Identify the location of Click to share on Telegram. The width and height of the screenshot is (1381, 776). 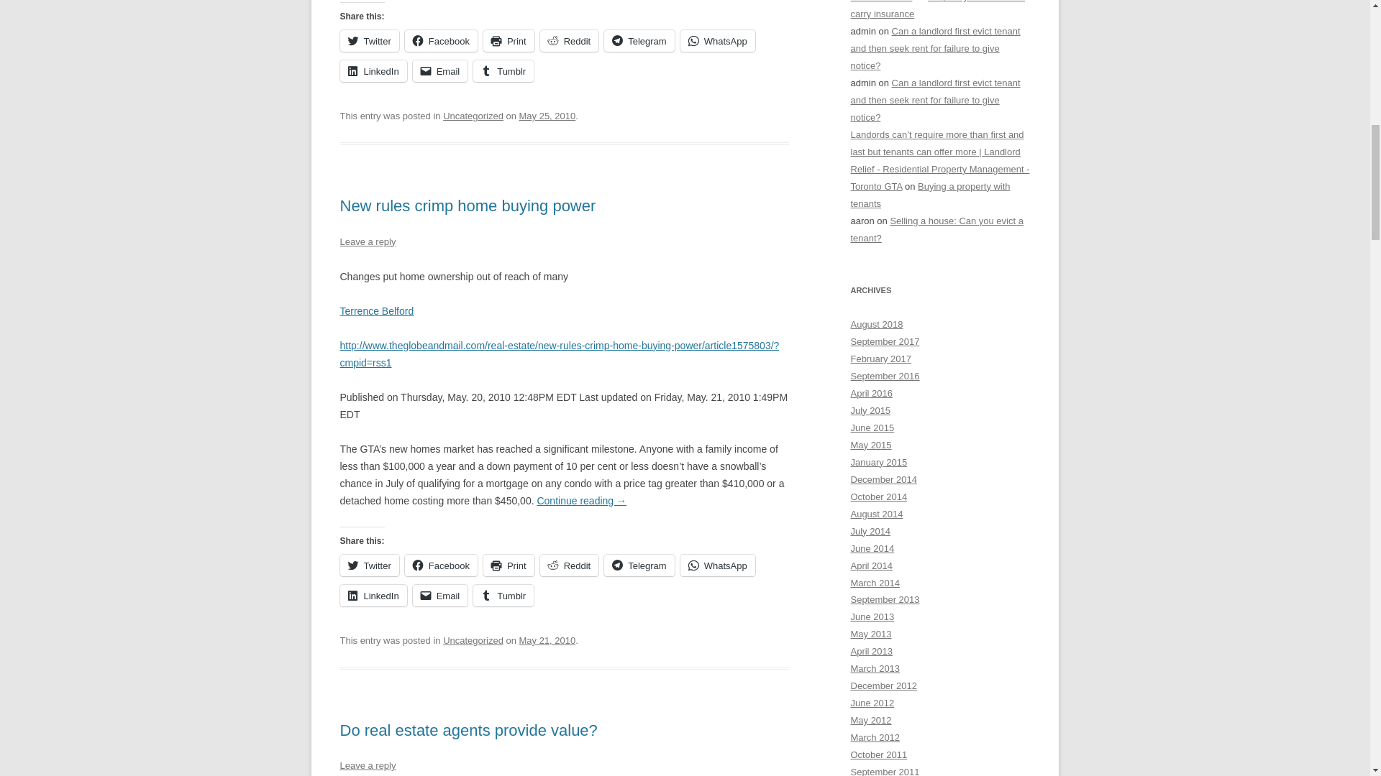
(639, 41).